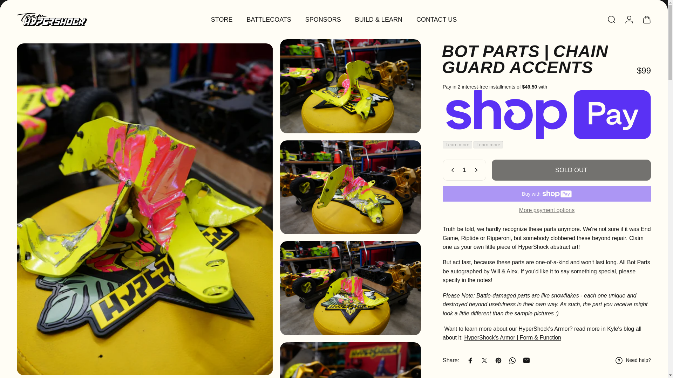 The height and width of the screenshot is (378, 673). What do you see at coordinates (67, 3) in the screenshot?
I see `Team HyperShock on YouTube` at bounding box center [67, 3].